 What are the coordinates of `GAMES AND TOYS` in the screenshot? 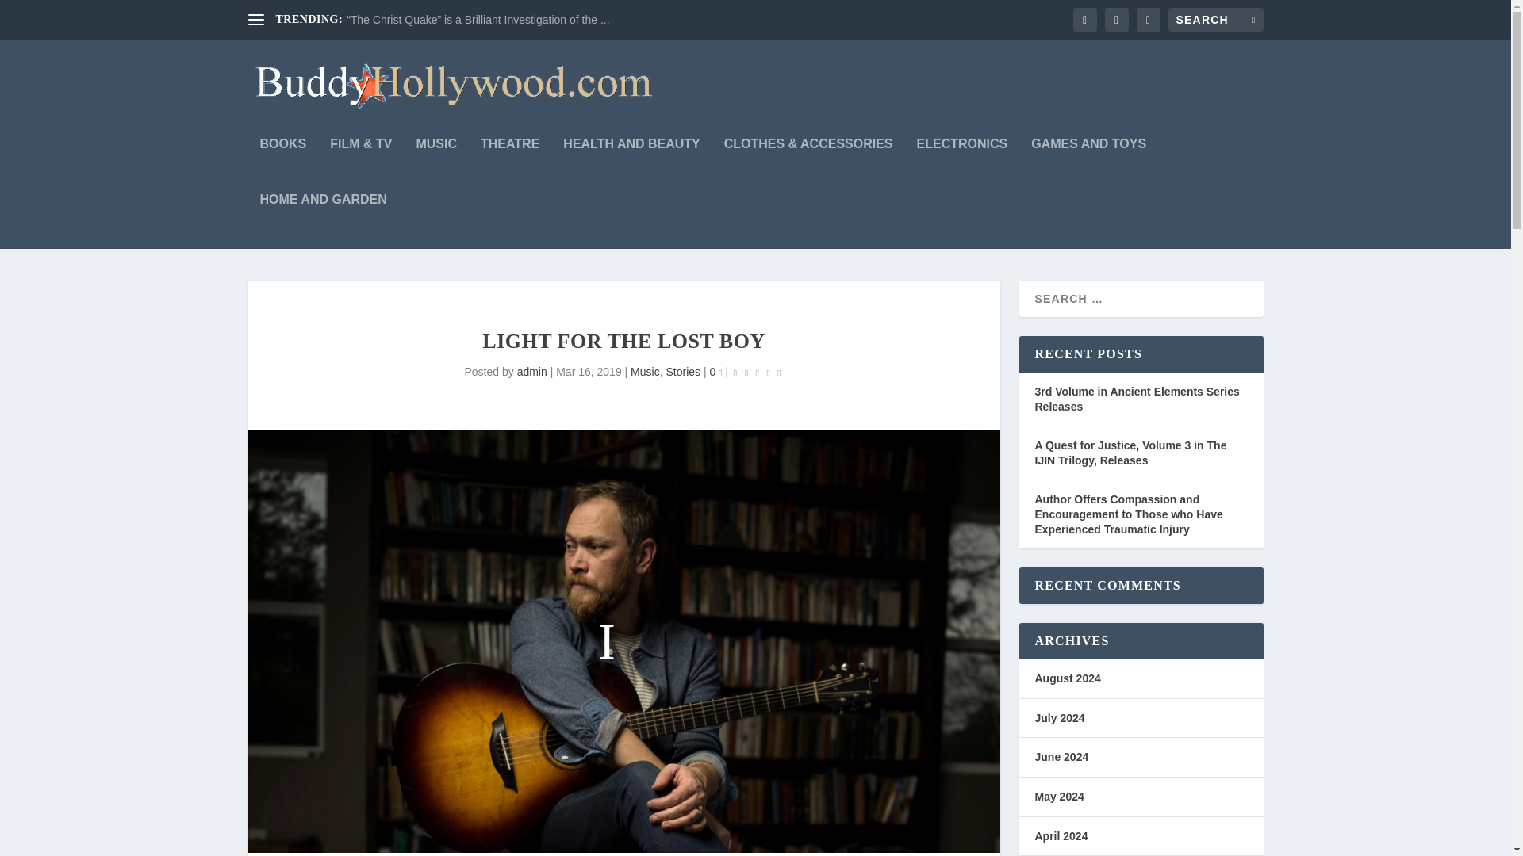 It's located at (1088, 165).